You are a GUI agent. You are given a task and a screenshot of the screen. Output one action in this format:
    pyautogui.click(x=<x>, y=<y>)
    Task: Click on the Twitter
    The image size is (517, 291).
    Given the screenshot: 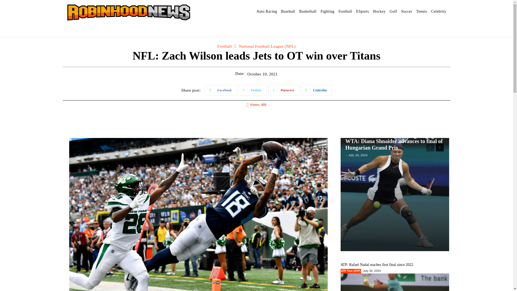 What is the action you would take?
    pyautogui.click(x=253, y=90)
    